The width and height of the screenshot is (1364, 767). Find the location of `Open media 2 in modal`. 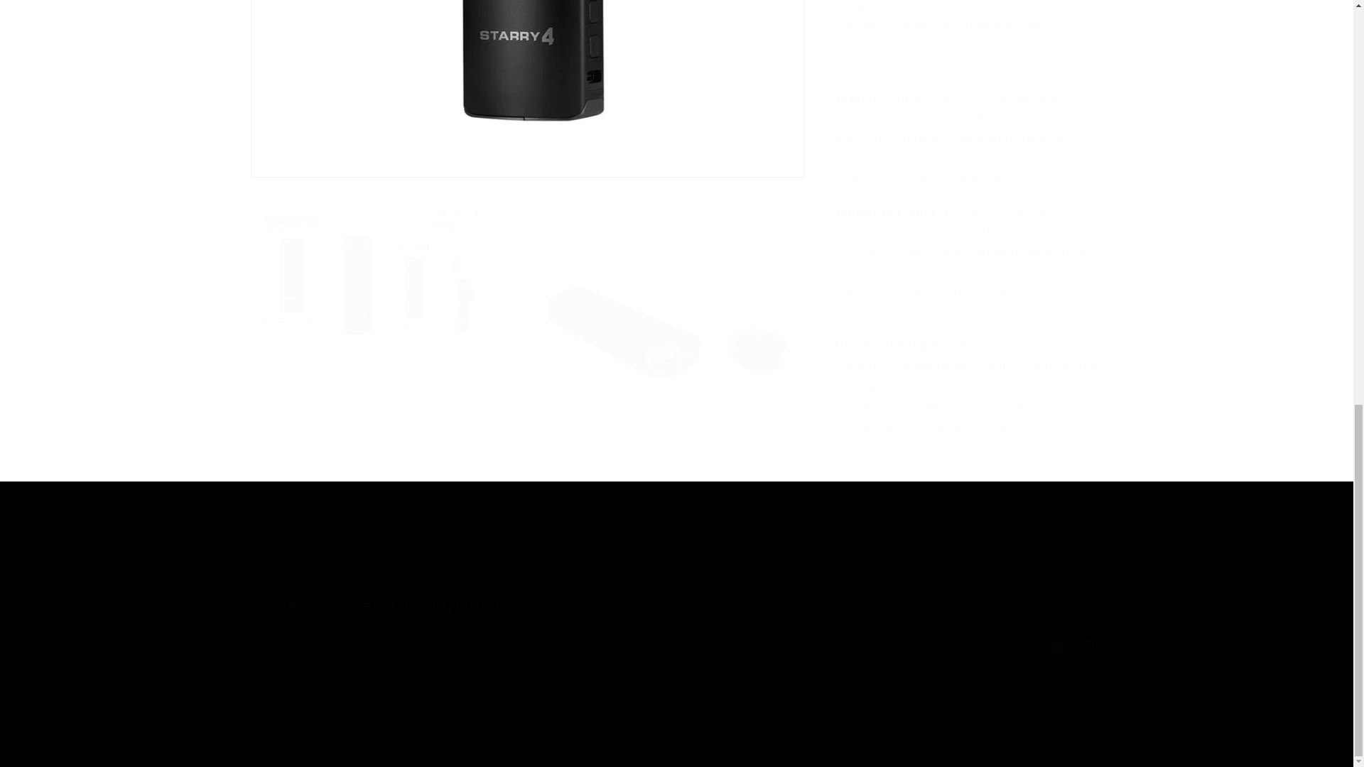

Open media 2 in modal is located at coordinates (666, 55).